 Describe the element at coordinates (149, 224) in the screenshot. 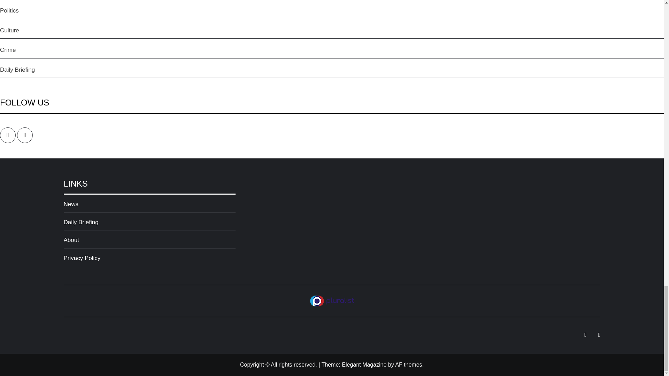

I see `Daily Briefing` at that location.